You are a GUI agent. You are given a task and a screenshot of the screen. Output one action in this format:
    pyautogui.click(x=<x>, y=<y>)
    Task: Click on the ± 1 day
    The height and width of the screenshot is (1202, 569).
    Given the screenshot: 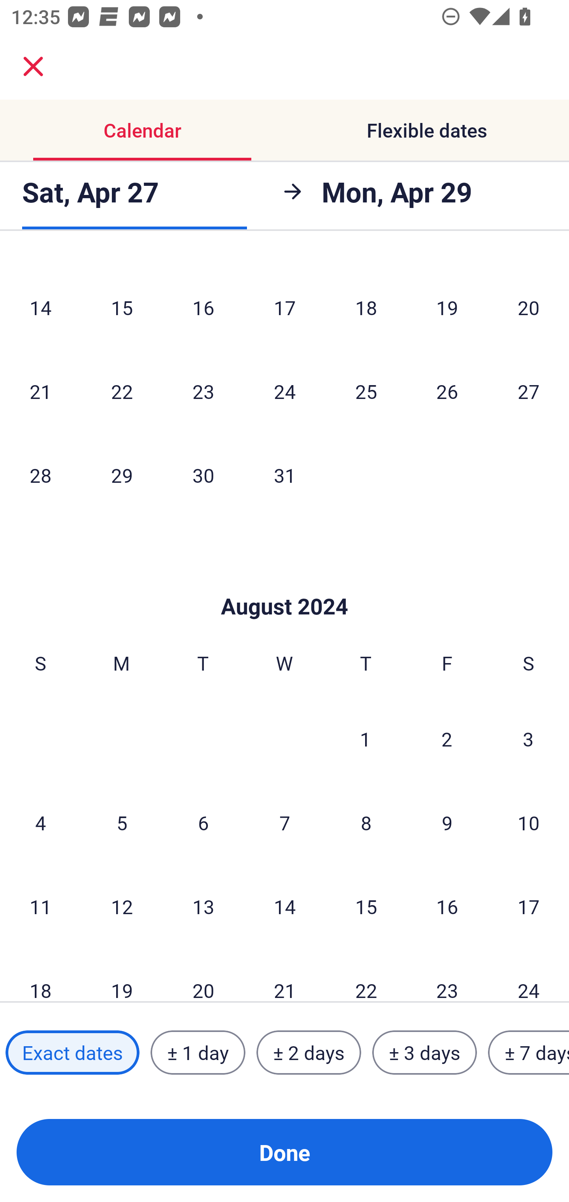 What is the action you would take?
    pyautogui.click(x=198, y=1052)
    